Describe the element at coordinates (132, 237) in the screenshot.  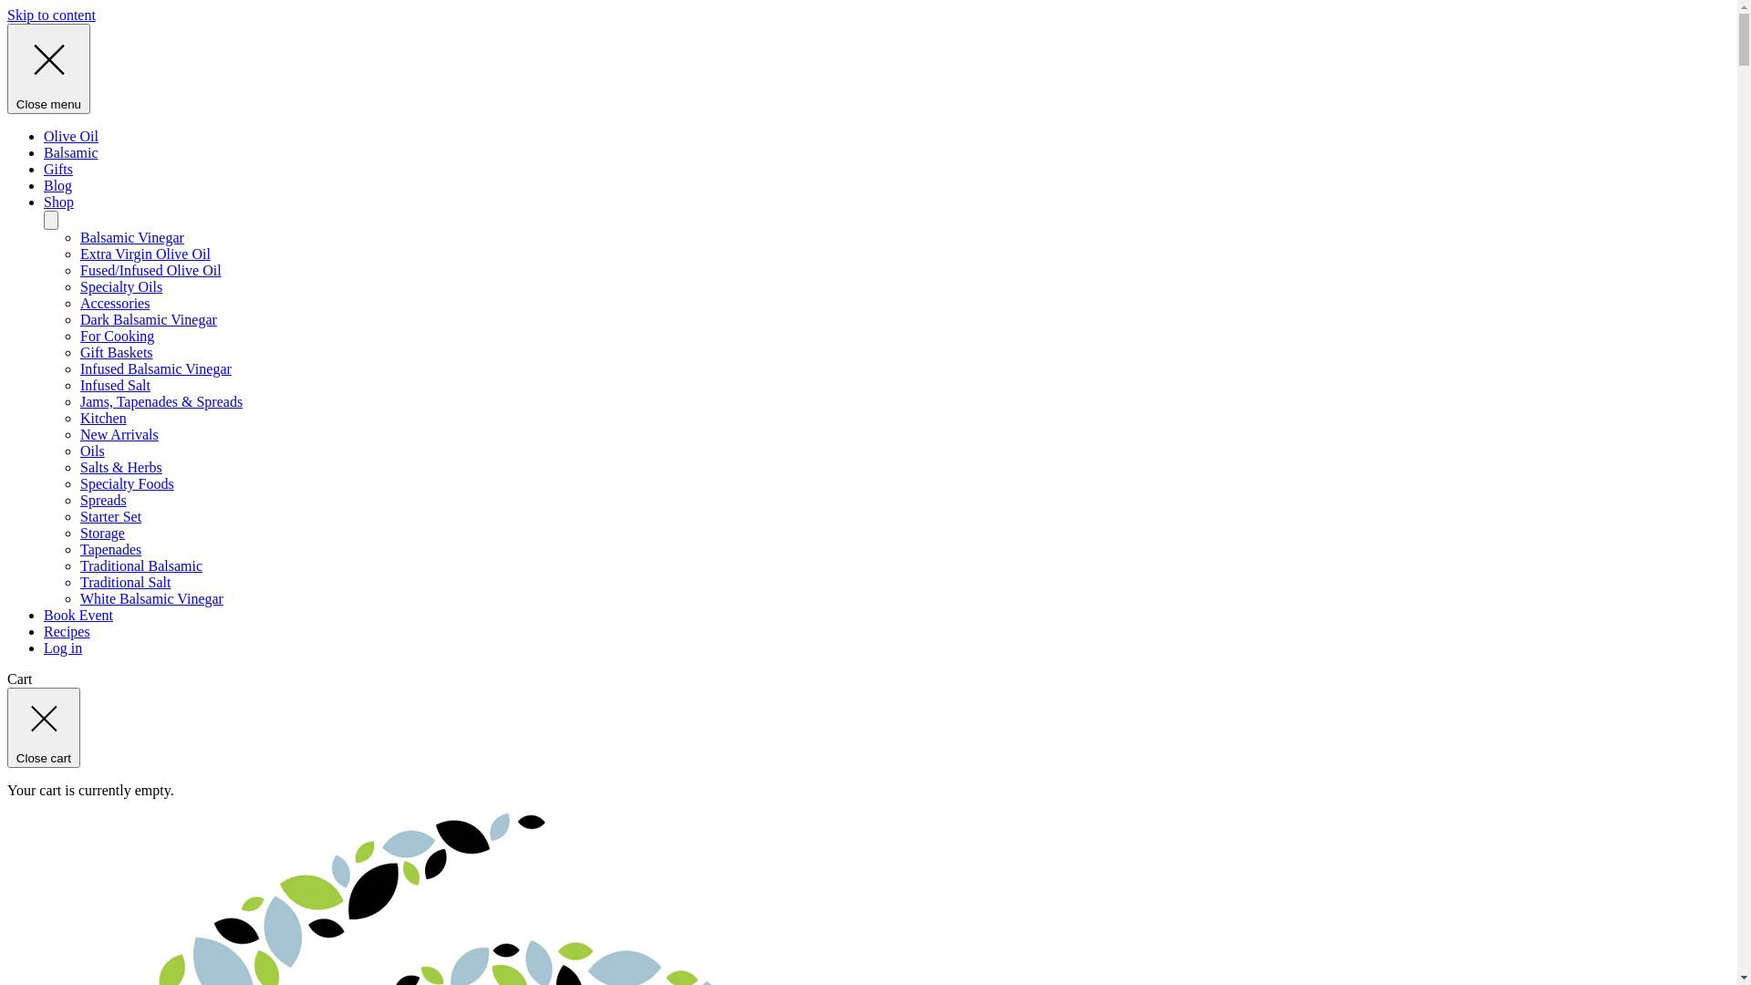
I see `Balsamic Vinegar` at that location.